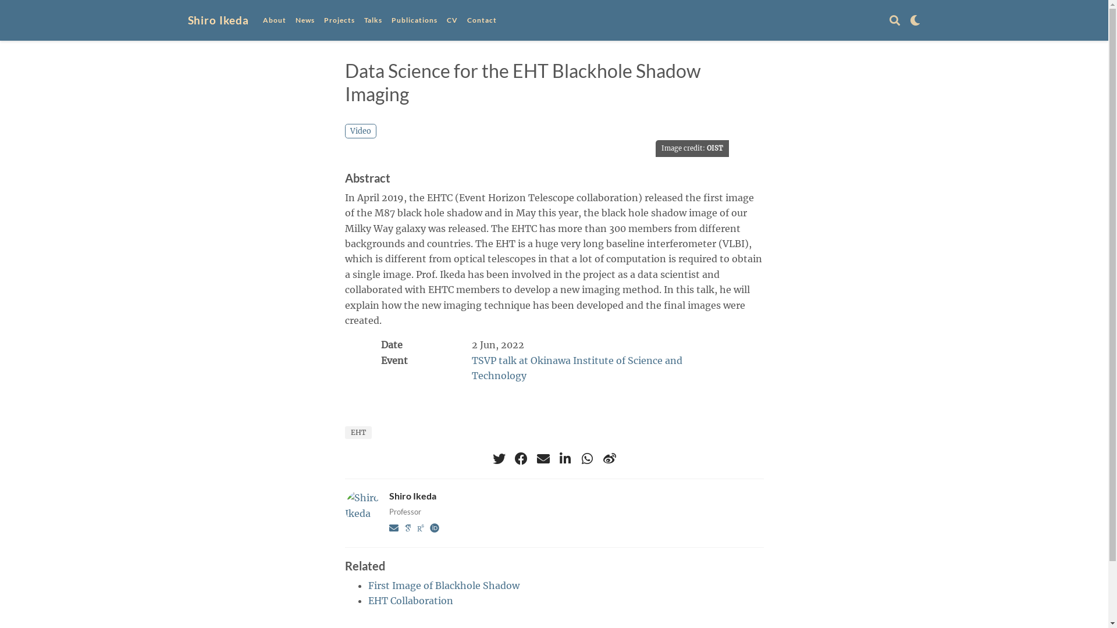 The image size is (1117, 628). What do you see at coordinates (577, 368) in the screenshot?
I see `TSVP talk at Okinawa Institute of Science and Technology` at bounding box center [577, 368].